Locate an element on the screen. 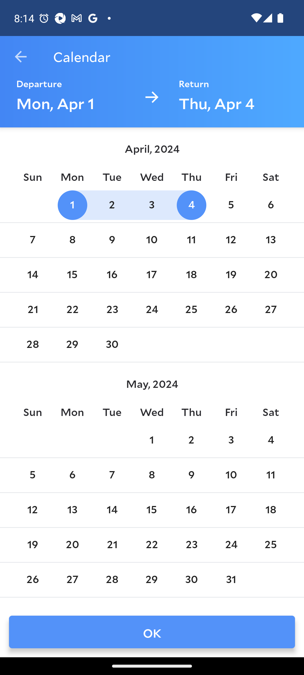 Image resolution: width=304 pixels, height=675 pixels. 18 is located at coordinates (271, 510).